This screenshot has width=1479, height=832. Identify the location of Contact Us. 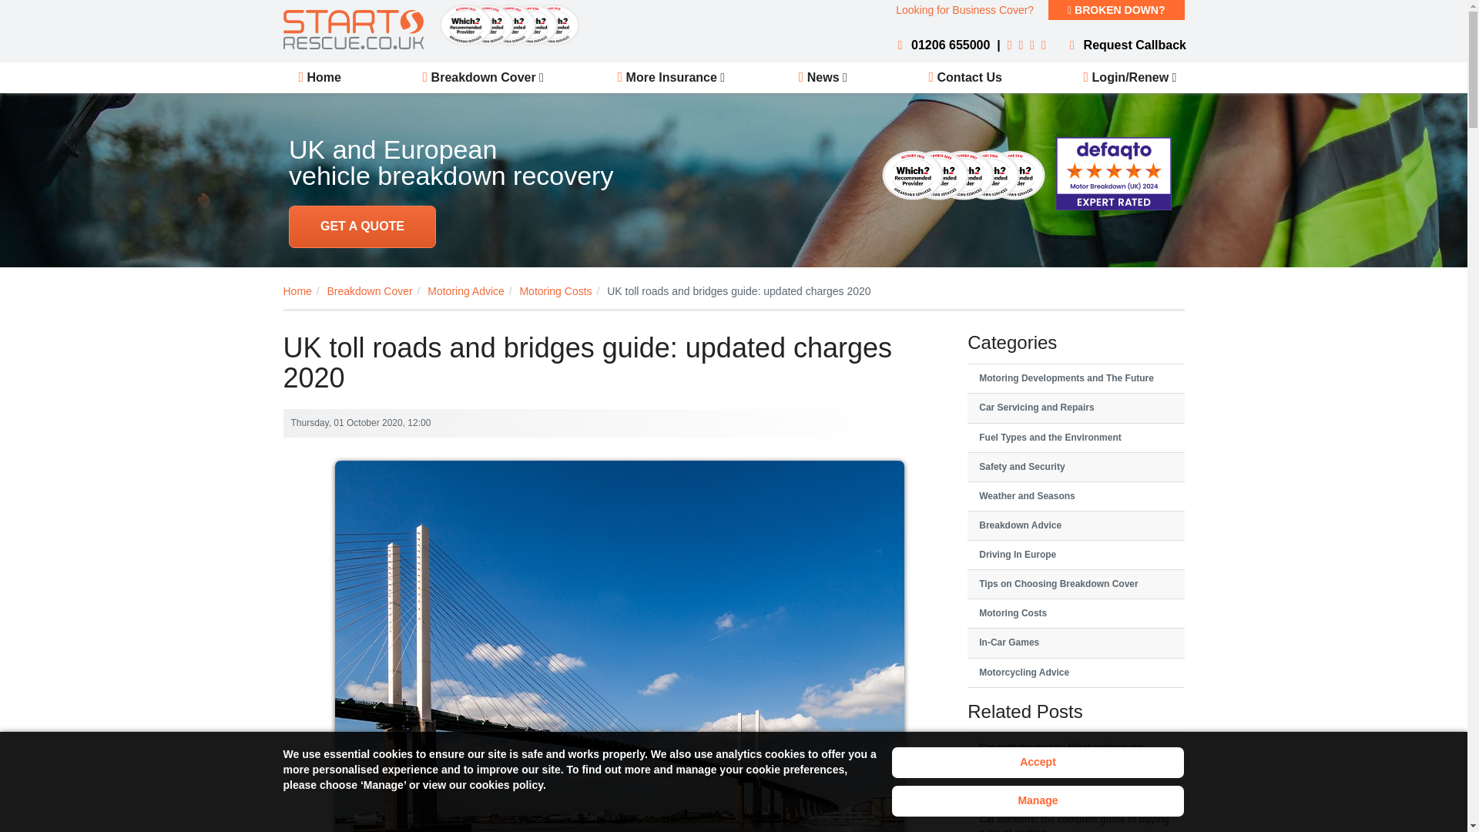
(964, 77).